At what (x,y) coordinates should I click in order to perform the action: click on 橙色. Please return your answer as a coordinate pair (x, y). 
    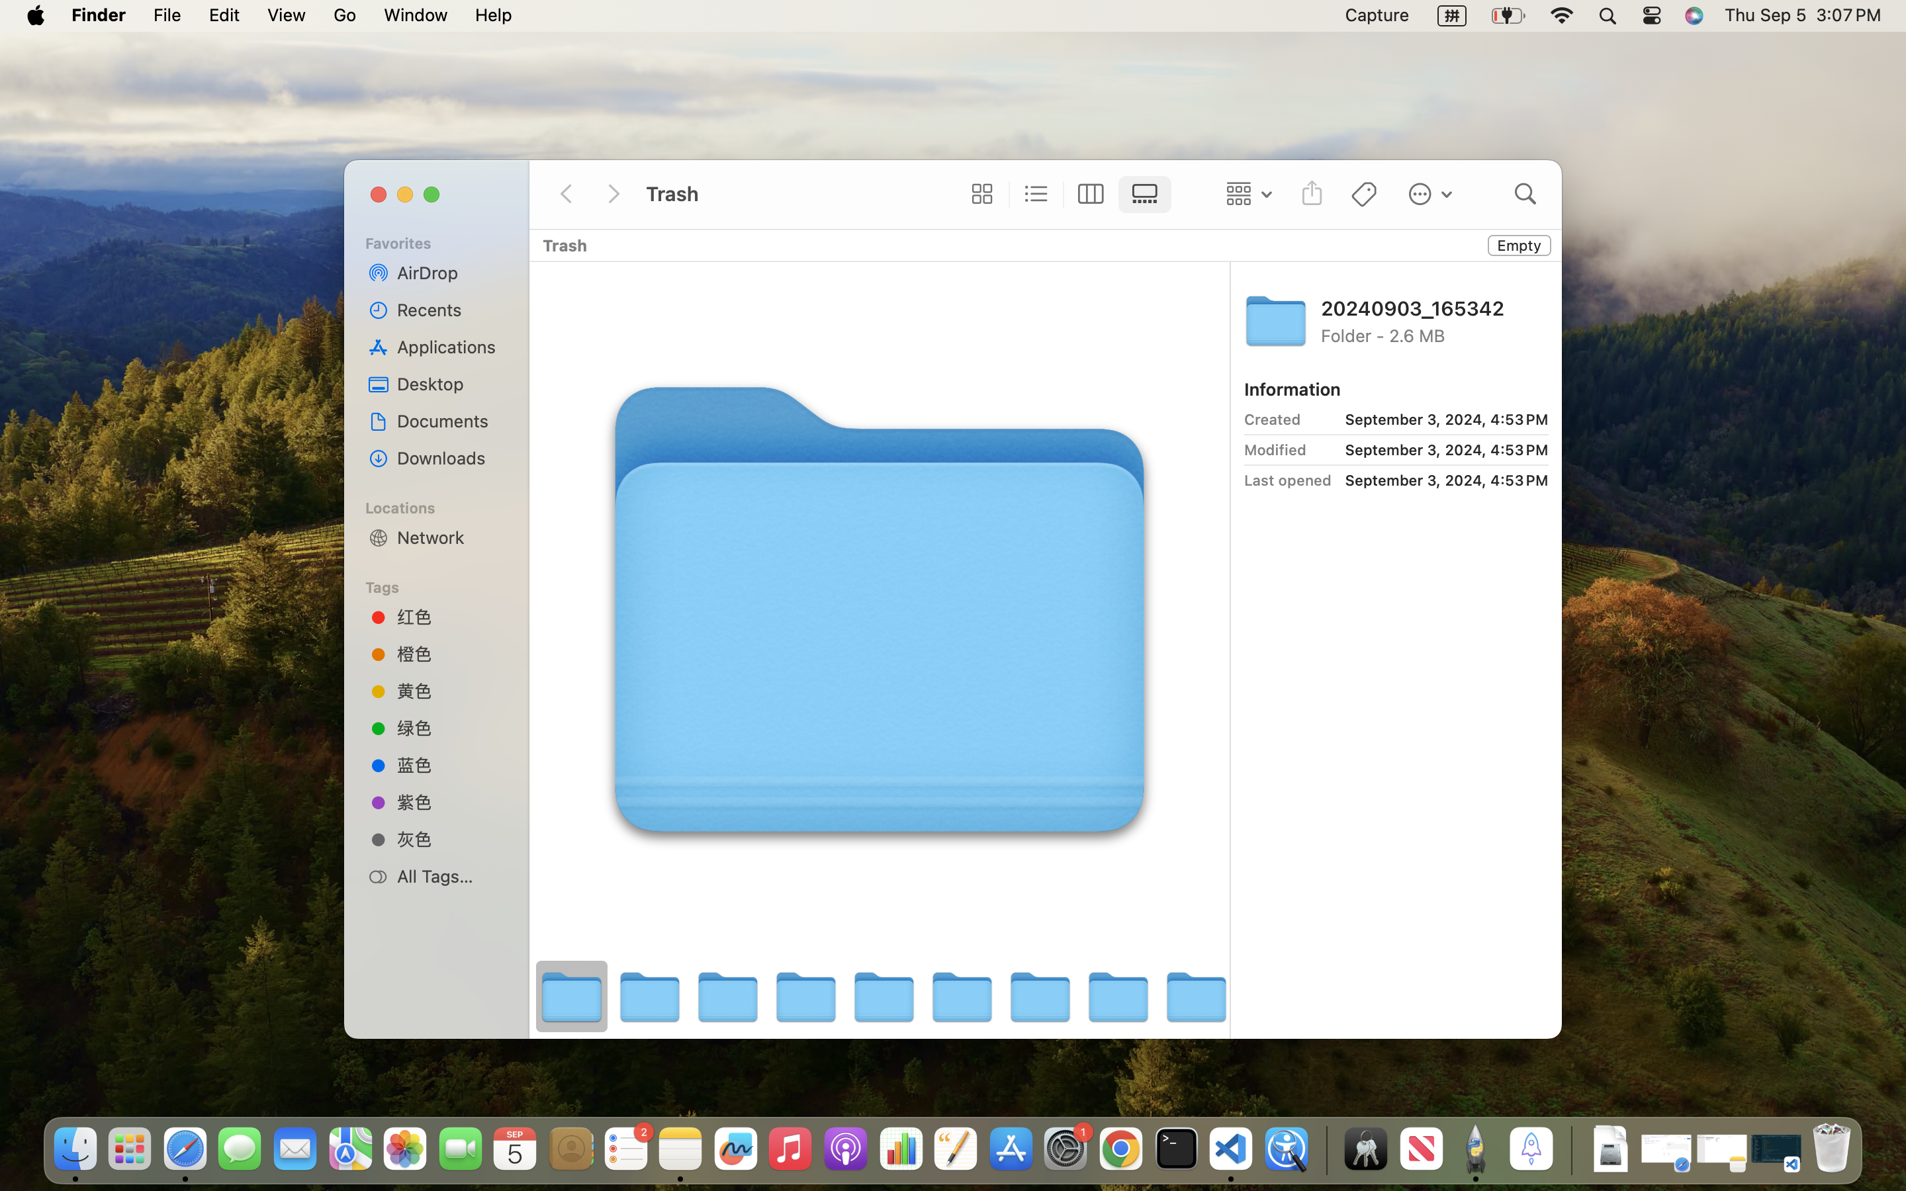
    Looking at the image, I should click on (451, 654).